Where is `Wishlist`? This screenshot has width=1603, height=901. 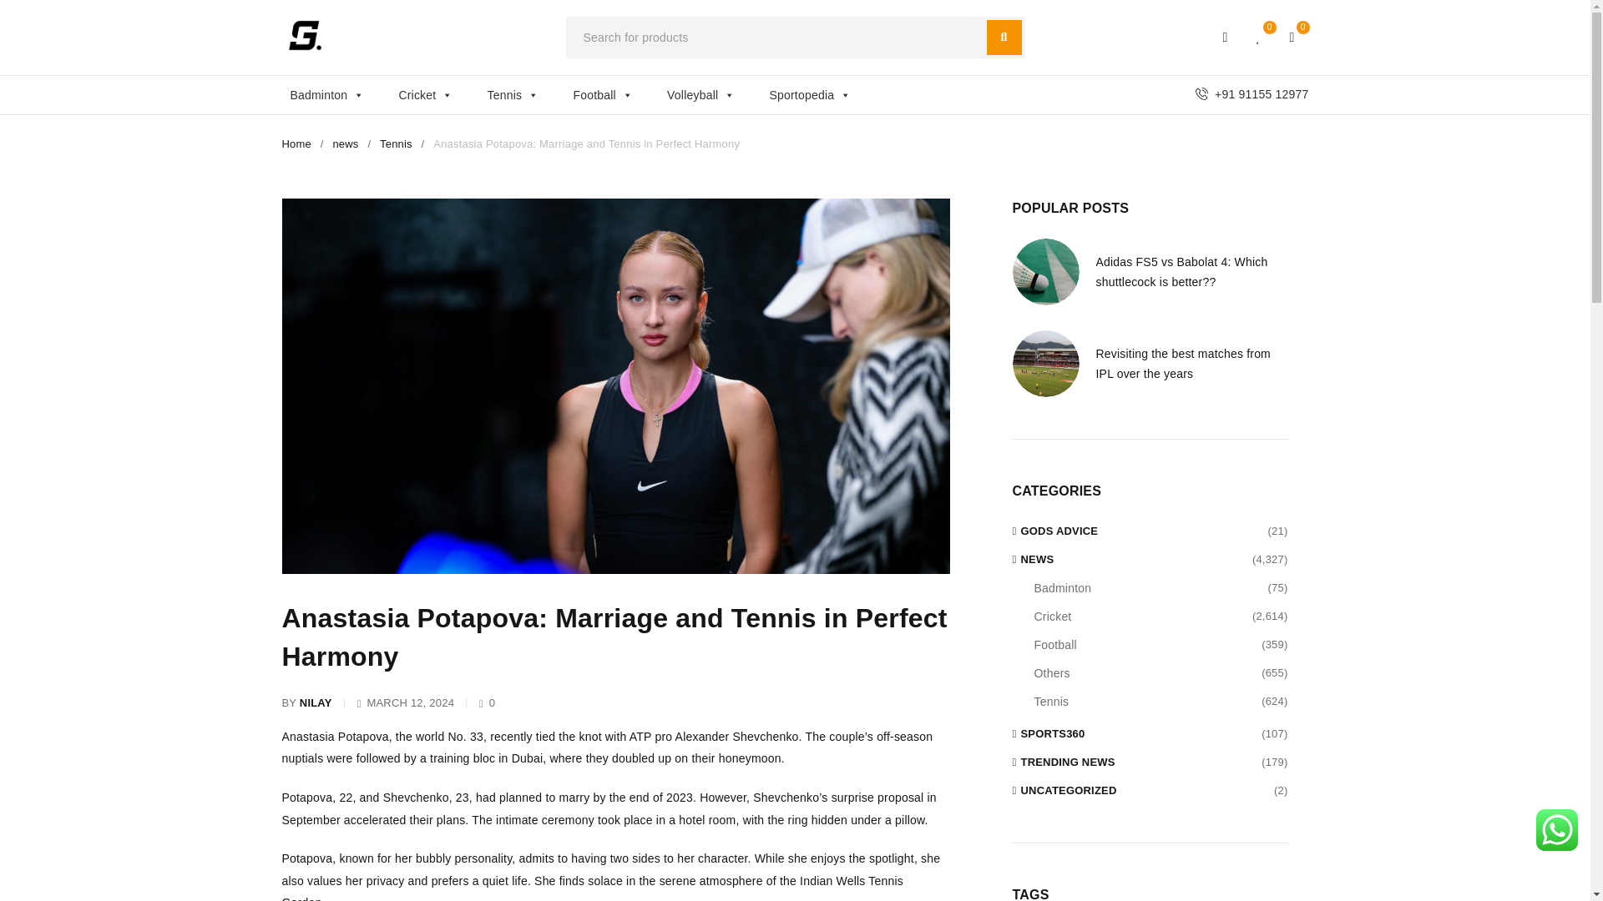
Wishlist is located at coordinates (1259, 37).